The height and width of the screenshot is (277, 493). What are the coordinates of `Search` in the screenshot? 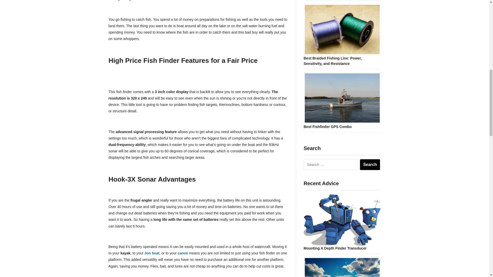 It's located at (370, 165).